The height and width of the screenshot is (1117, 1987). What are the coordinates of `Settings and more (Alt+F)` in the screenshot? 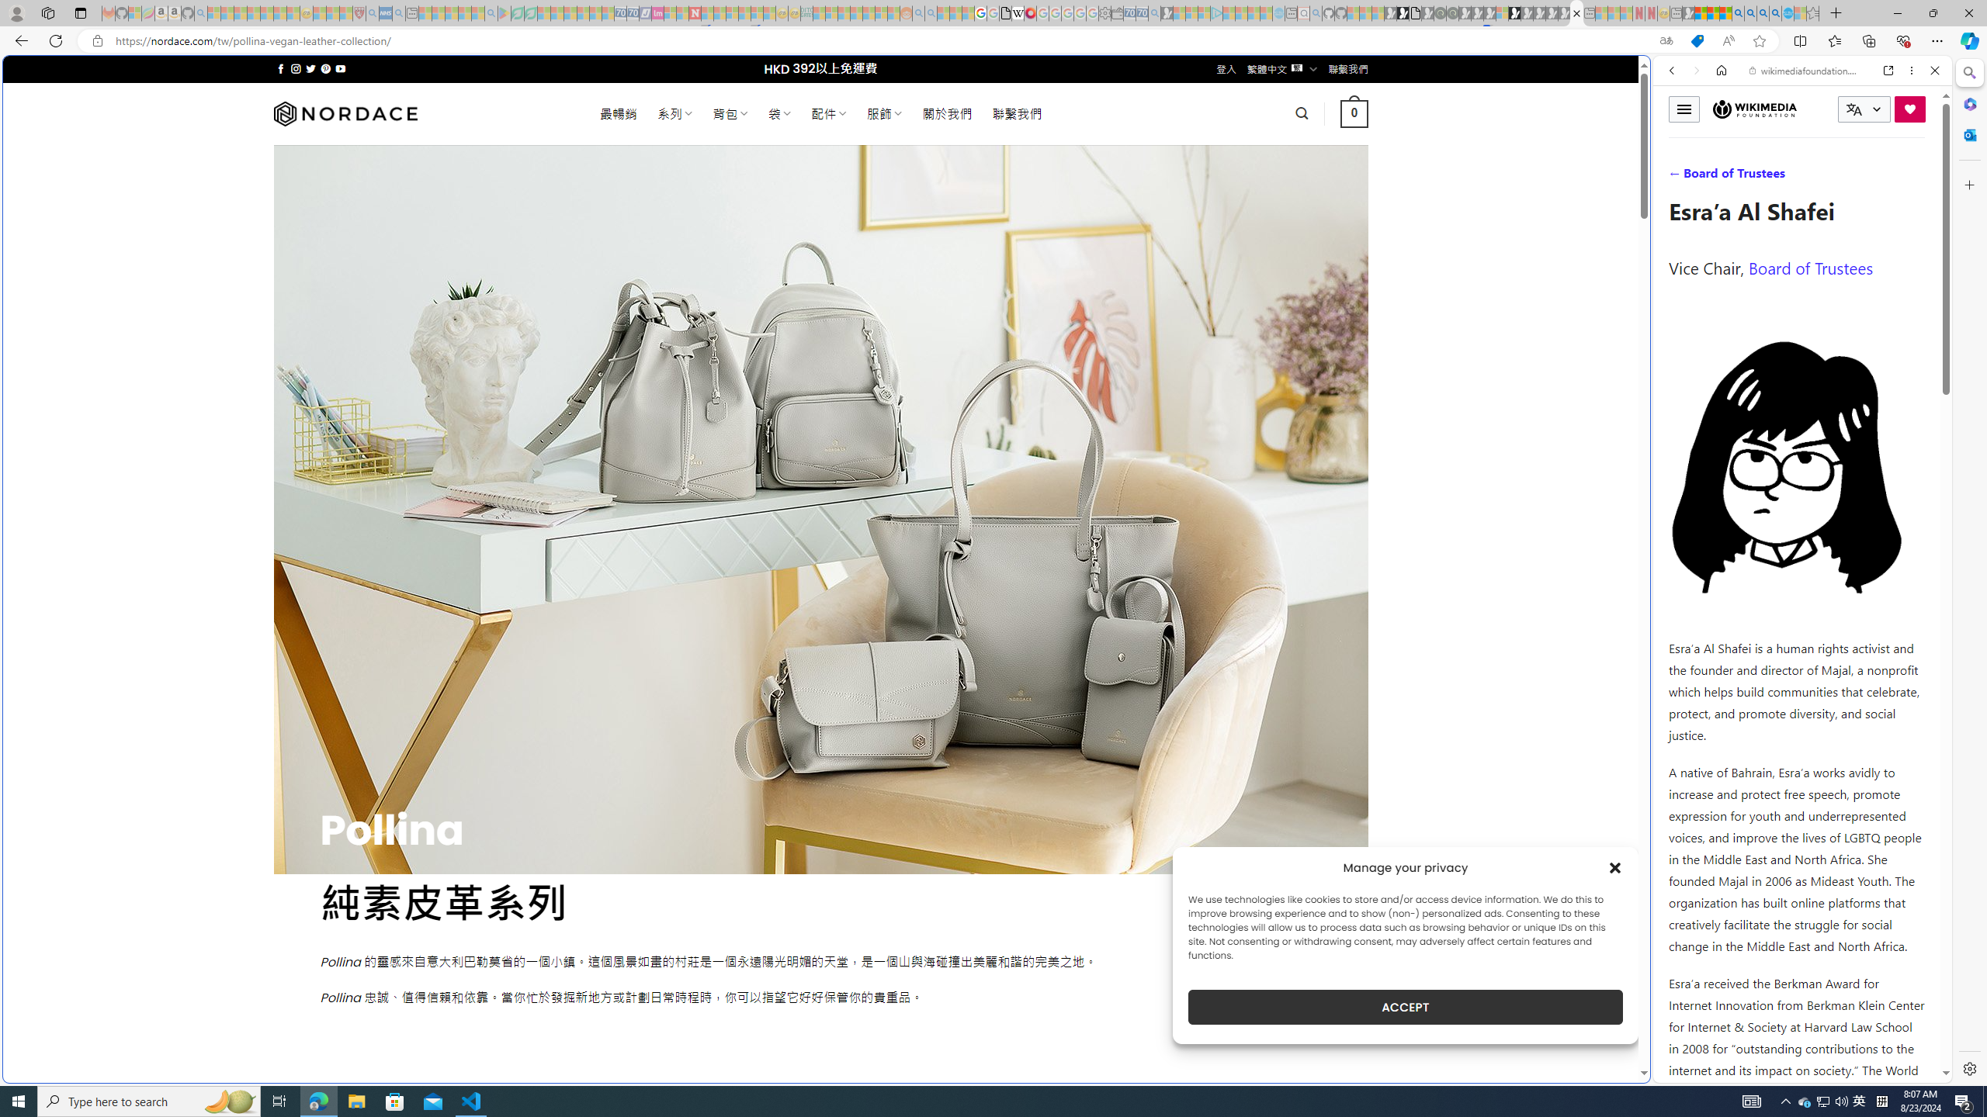 It's located at (1937, 40).